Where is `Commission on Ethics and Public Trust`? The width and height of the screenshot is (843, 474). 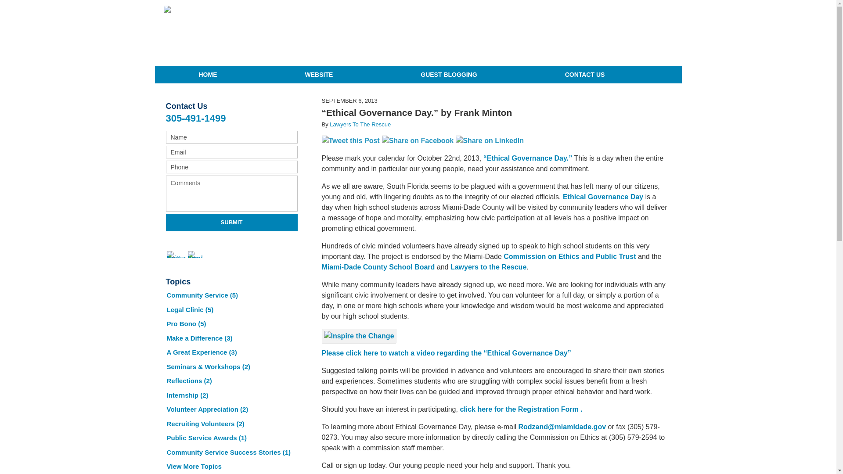 Commission on Ethics and Public Trust is located at coordinates (571, 256).